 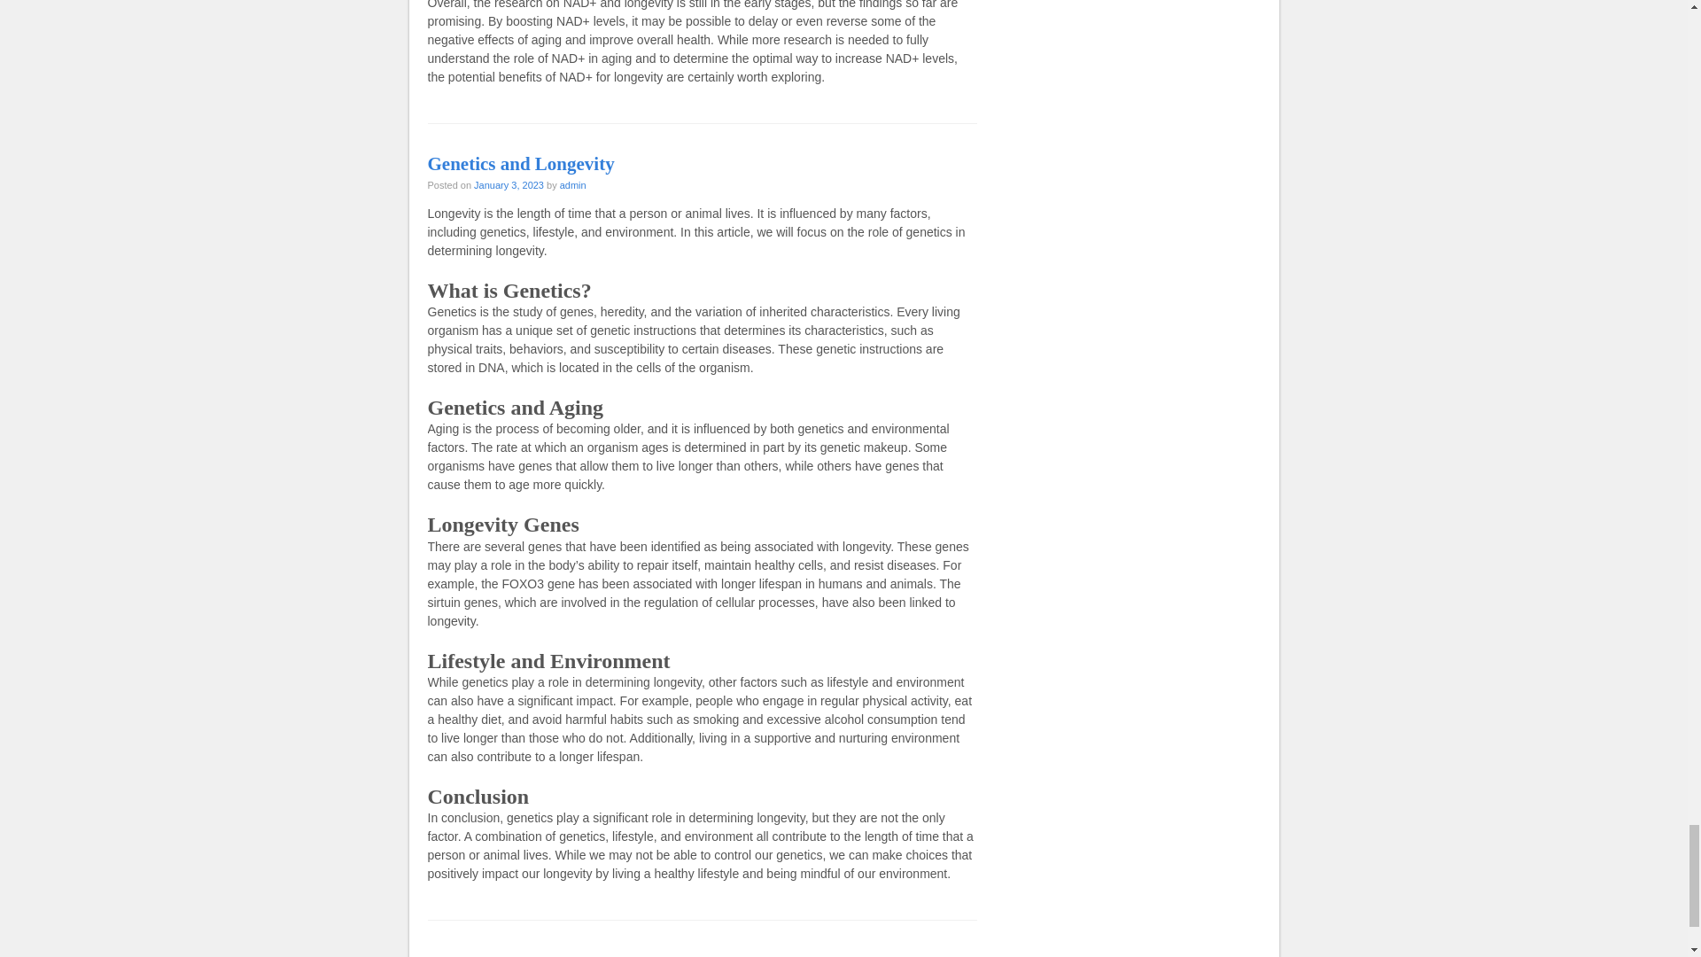 What do you see at coordinates (520, 163) in the screenshot?
I see `Genetics and Longevity` at bounding box center [520, 163].